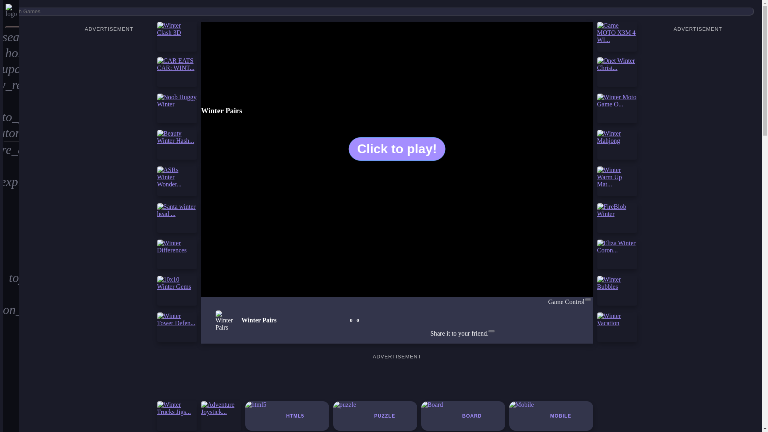  Describe the element at coordinates (11, 405) in the screenshot. I see `multiplayer` at that location.